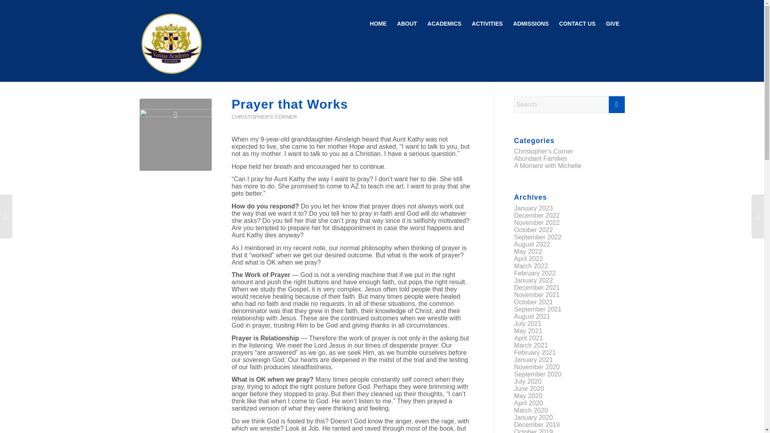 The image size is (770, 433). Describe the element at coordinates (172, 44) in the screenshot. I see `Logo-transparent header` at that location.